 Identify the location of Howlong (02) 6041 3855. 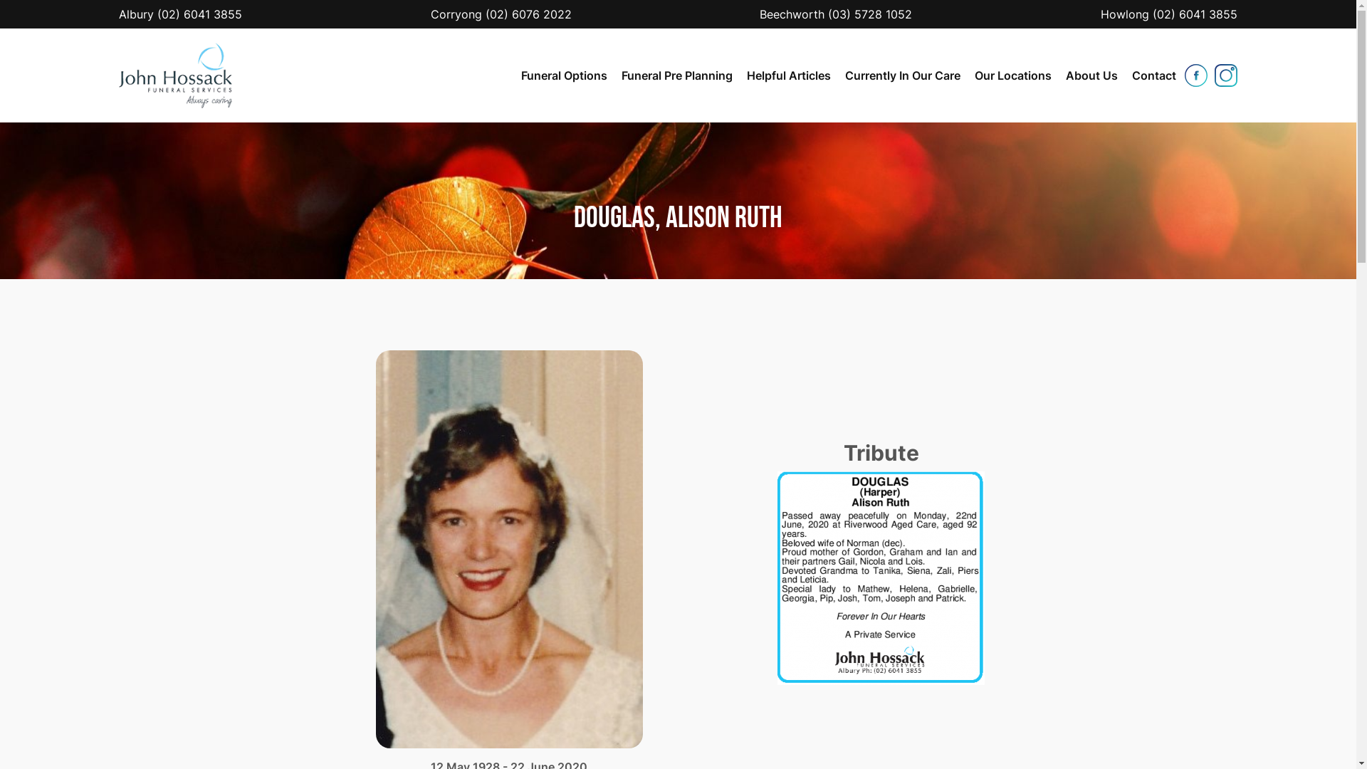
(1169, 14).